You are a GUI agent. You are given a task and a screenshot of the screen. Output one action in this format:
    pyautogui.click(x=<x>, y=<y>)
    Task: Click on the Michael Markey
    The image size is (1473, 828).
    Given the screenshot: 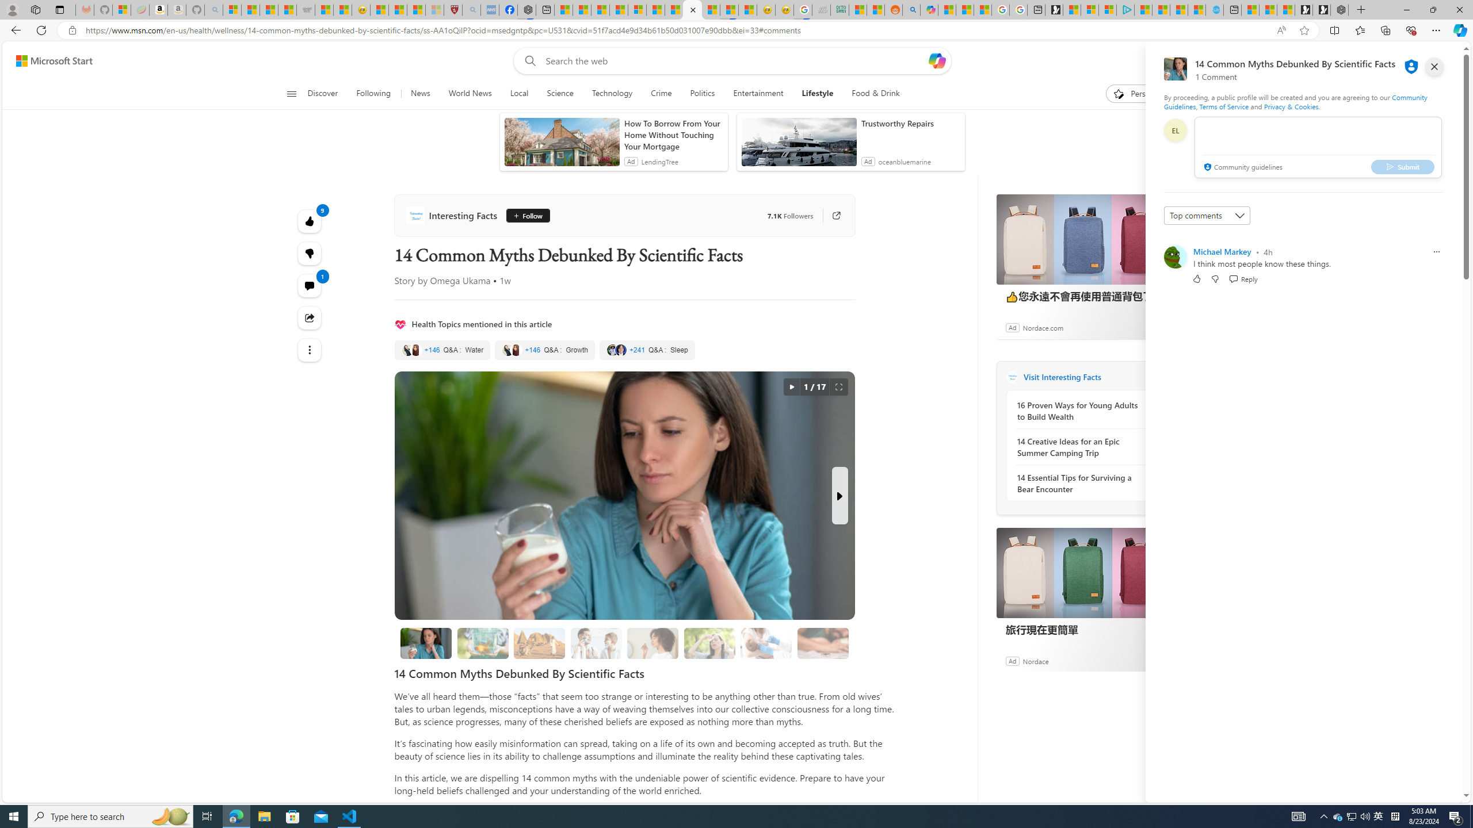 What is the action you would take?
    pyautogui.click(x=1222, y=251)
    